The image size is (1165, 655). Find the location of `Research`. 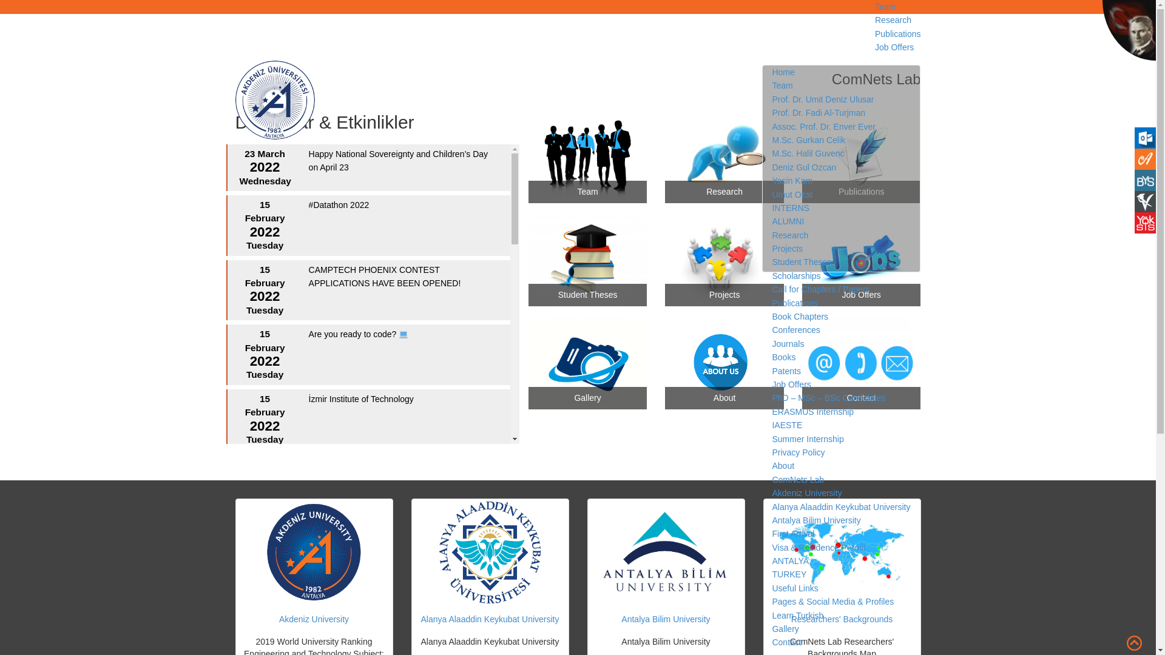

Research is located at coordinates (790, 239).